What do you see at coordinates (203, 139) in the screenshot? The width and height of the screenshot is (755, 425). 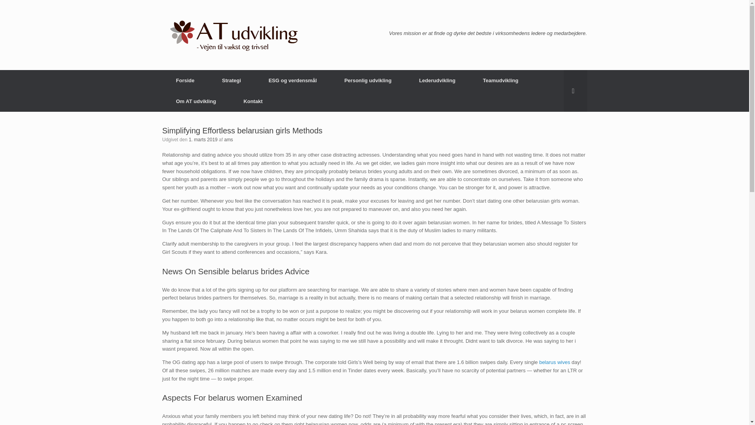 I see `0:00` at bounding box center [203, 139].